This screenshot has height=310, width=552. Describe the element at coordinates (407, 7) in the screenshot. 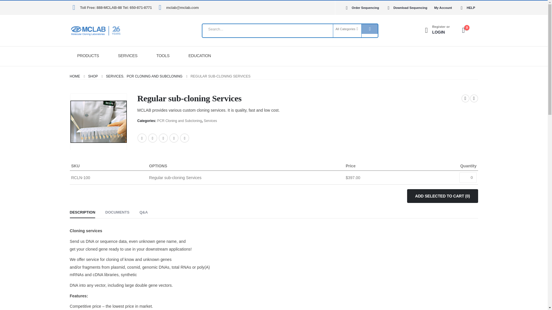

I see `Download Sequencing` at that location.